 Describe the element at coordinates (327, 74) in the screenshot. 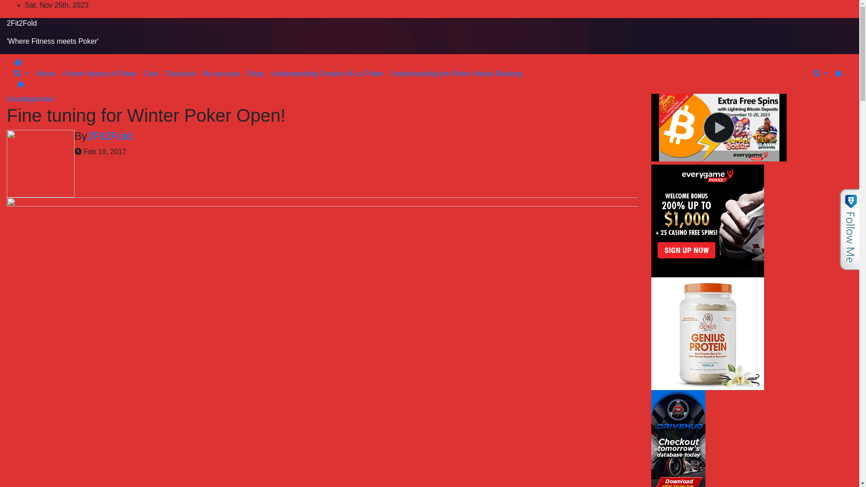

I see `Understanding Omaha Hi-Lo Poker` at that location.